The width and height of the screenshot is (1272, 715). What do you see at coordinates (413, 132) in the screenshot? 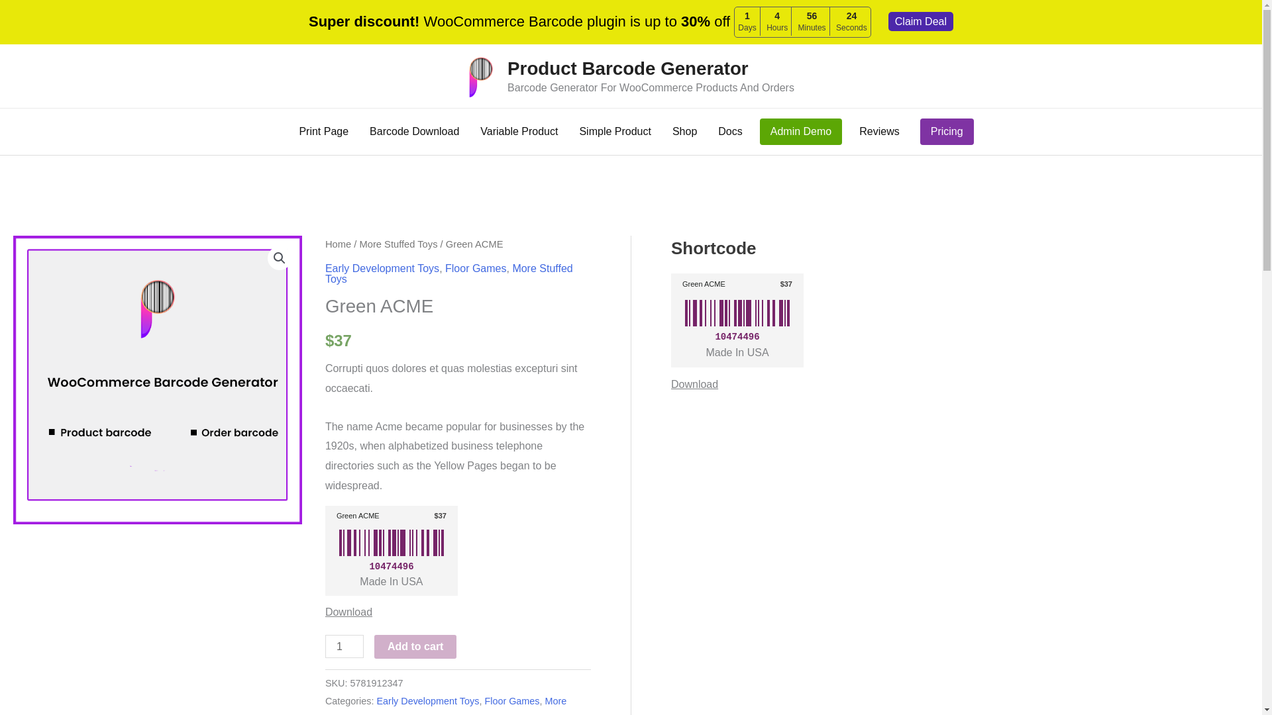
I see `Barcode Download` at bounding box center [413, 132].